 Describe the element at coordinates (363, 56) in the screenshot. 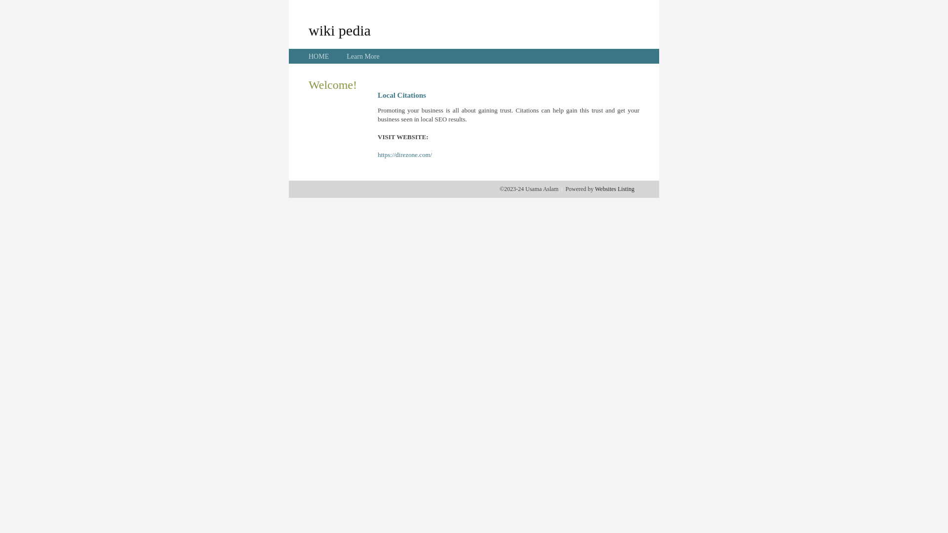

I see `Learn More` at that location.